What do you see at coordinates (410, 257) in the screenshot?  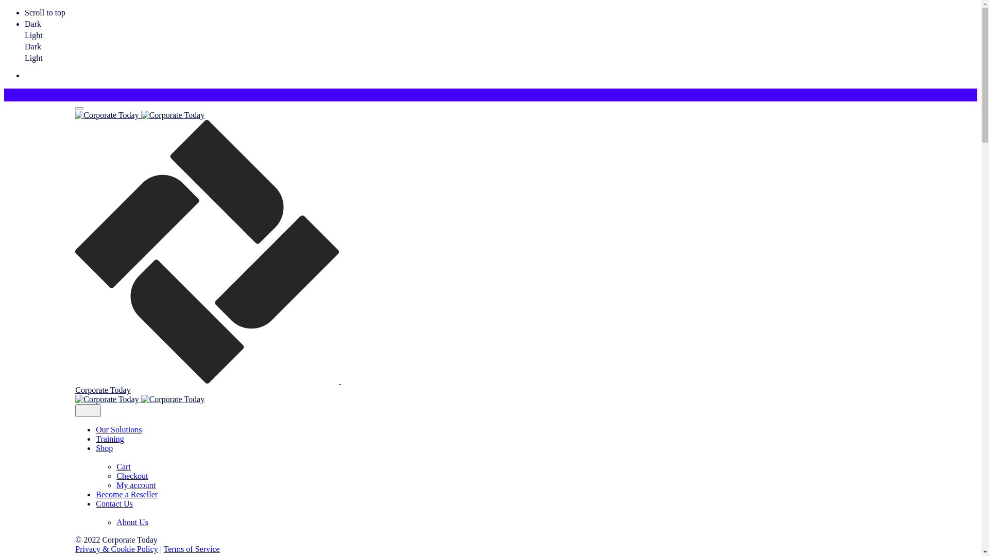 I see `Corporate Today` at bounding box center [410, 257].